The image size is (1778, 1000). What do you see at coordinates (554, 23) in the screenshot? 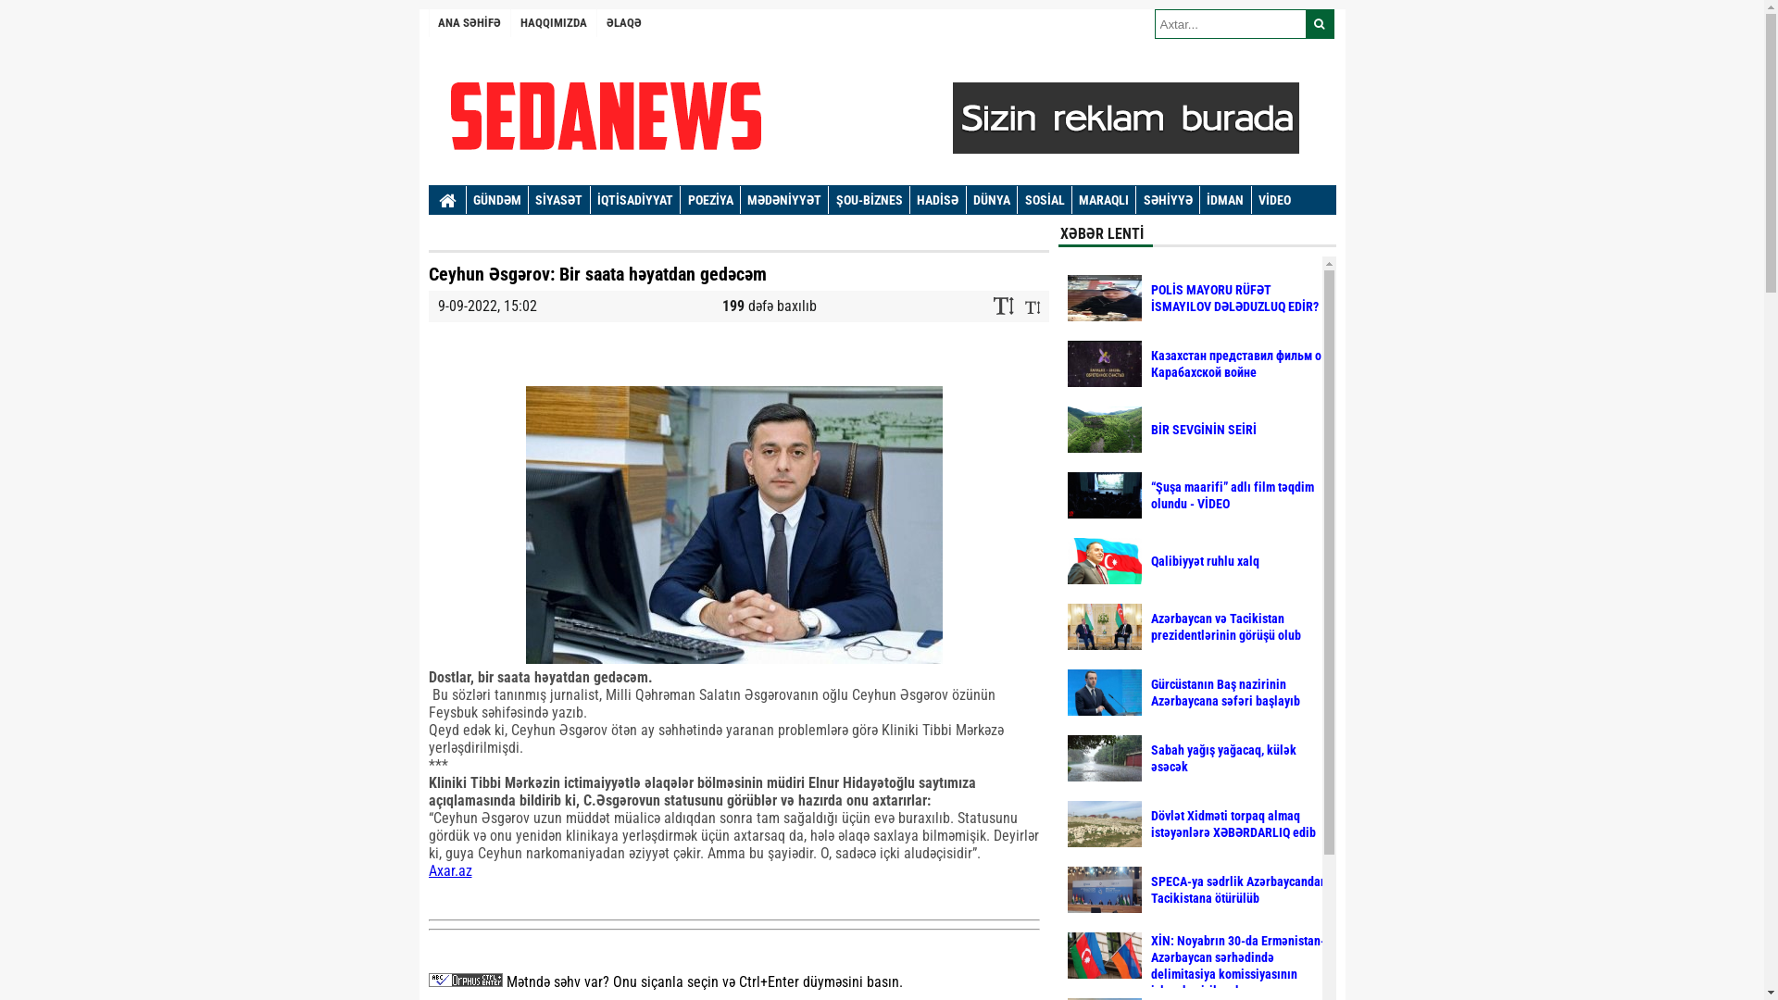
I see `HAQQIMIZDA` at bounding box center [554, 23].